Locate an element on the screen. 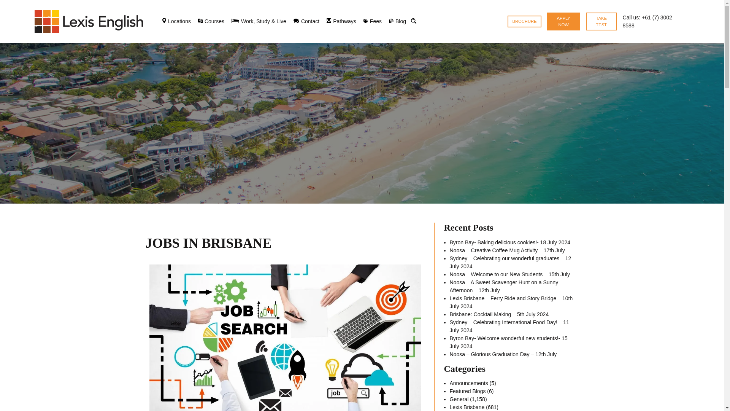  Courses is located at coordinates (211, 21).